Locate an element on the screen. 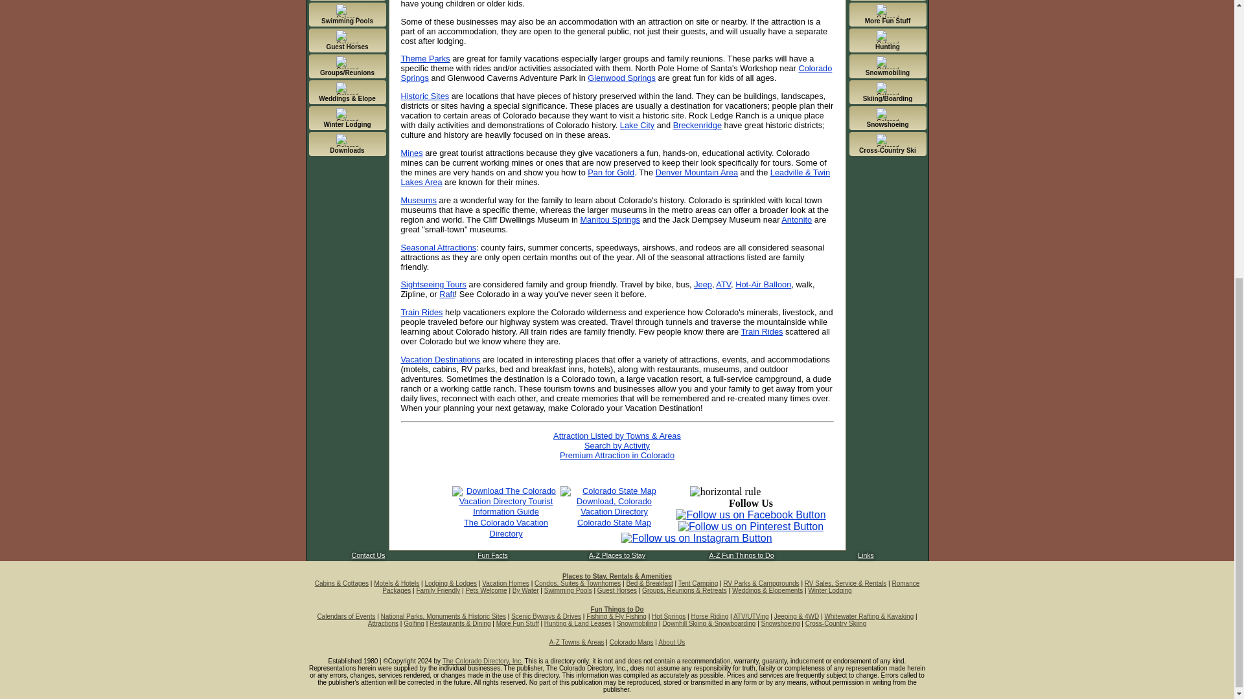  Follow us on Facebook is located at coordinates (750, 515).